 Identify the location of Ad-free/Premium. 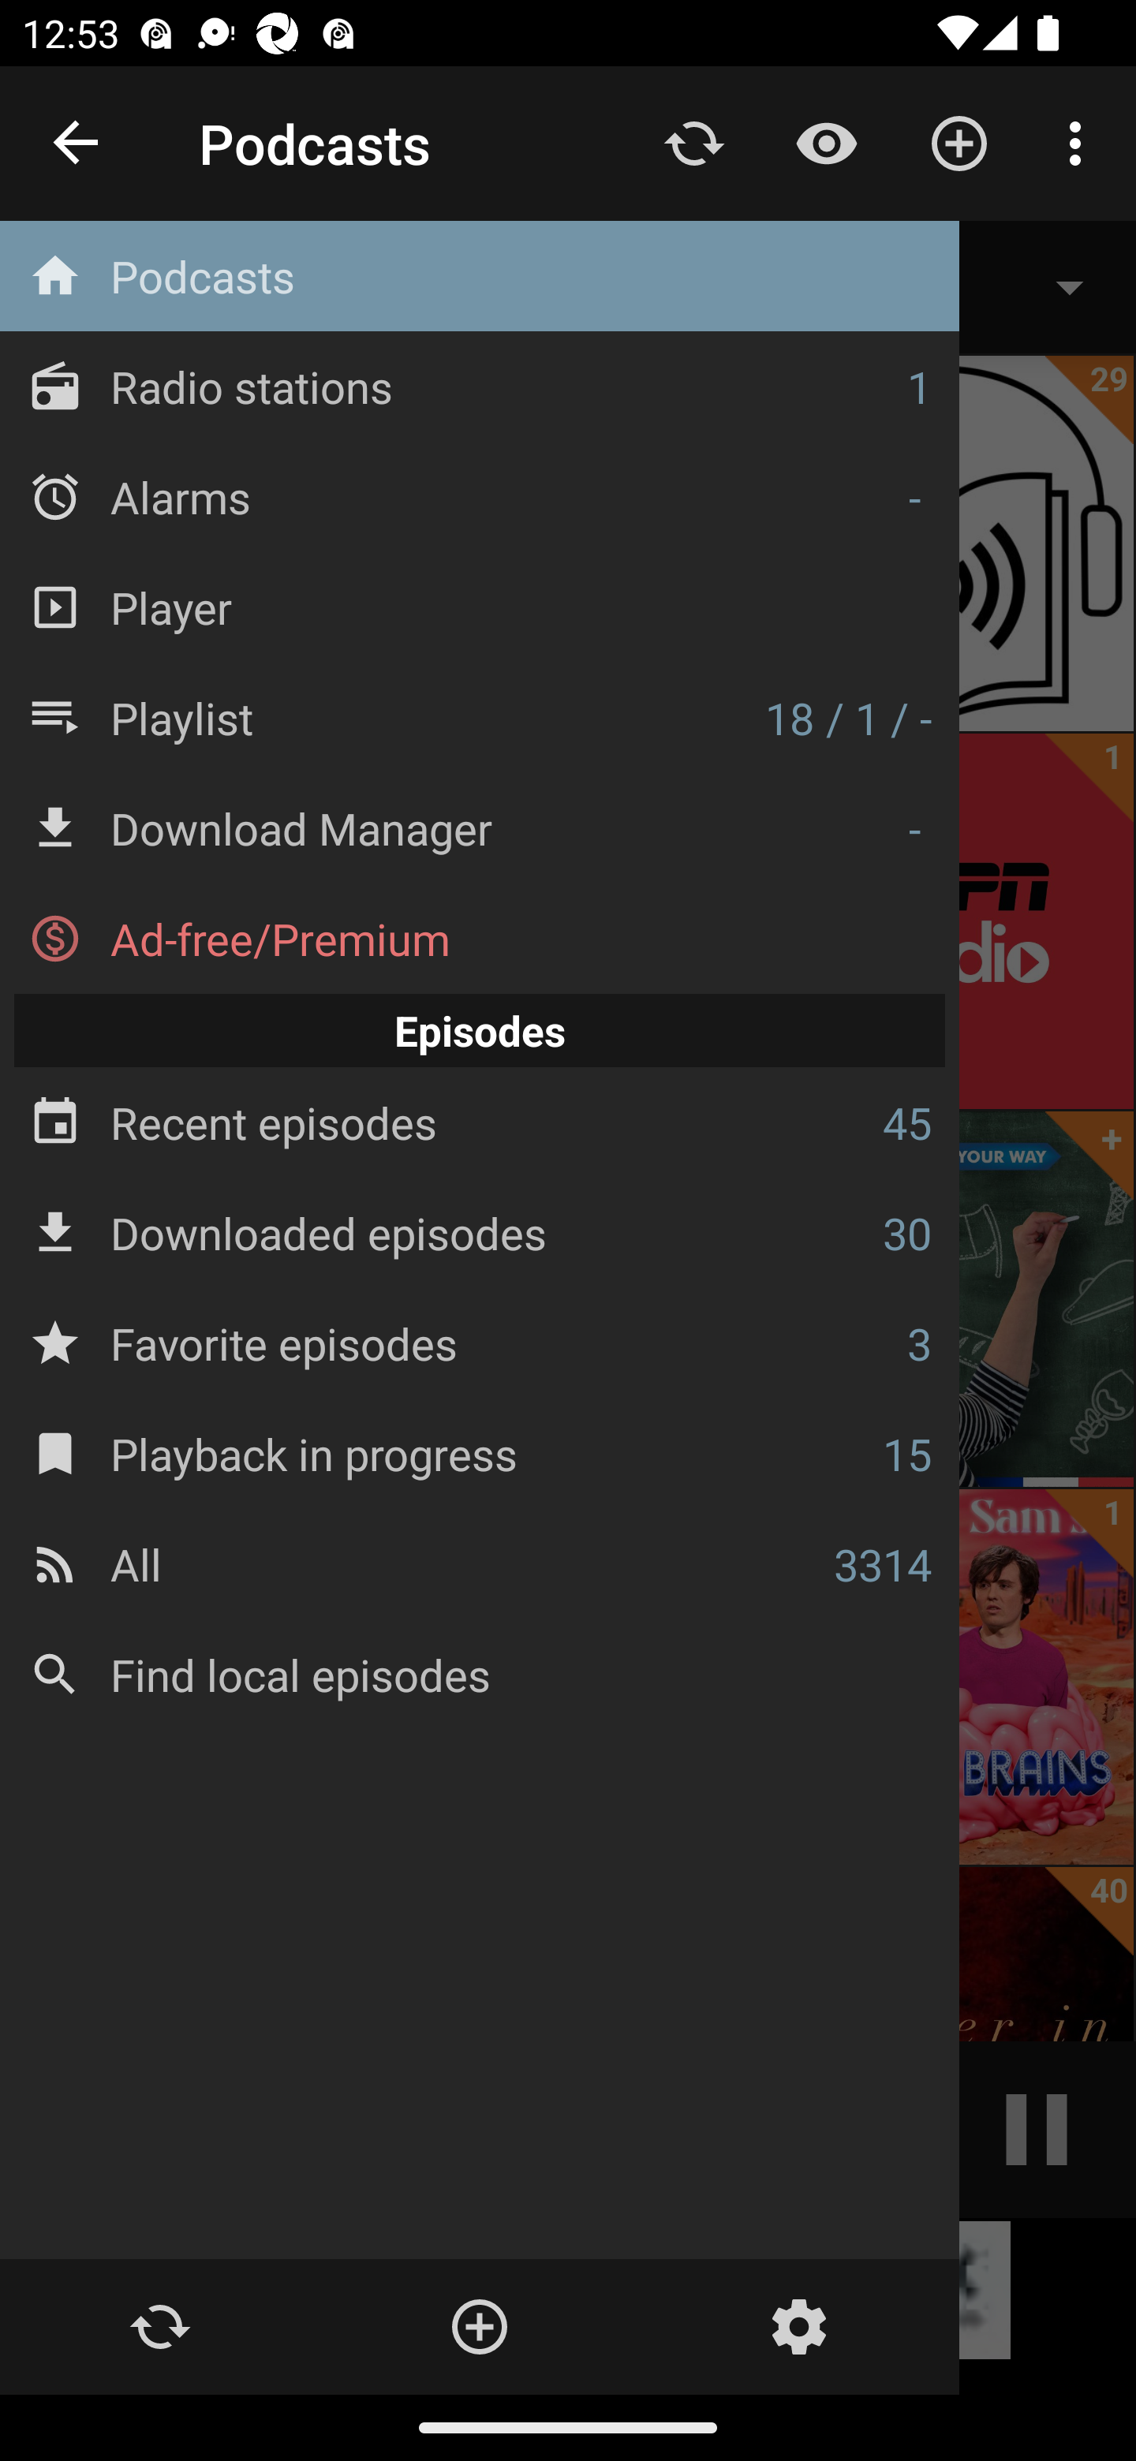
(480, 939).